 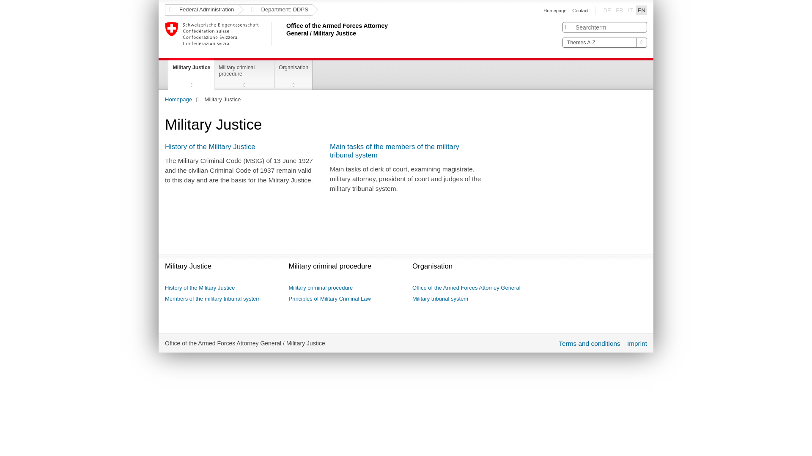 What do you see at coordinates (619, 10) in the screenshot?
I see `FR
disabled` at bounding box center [619, 10].